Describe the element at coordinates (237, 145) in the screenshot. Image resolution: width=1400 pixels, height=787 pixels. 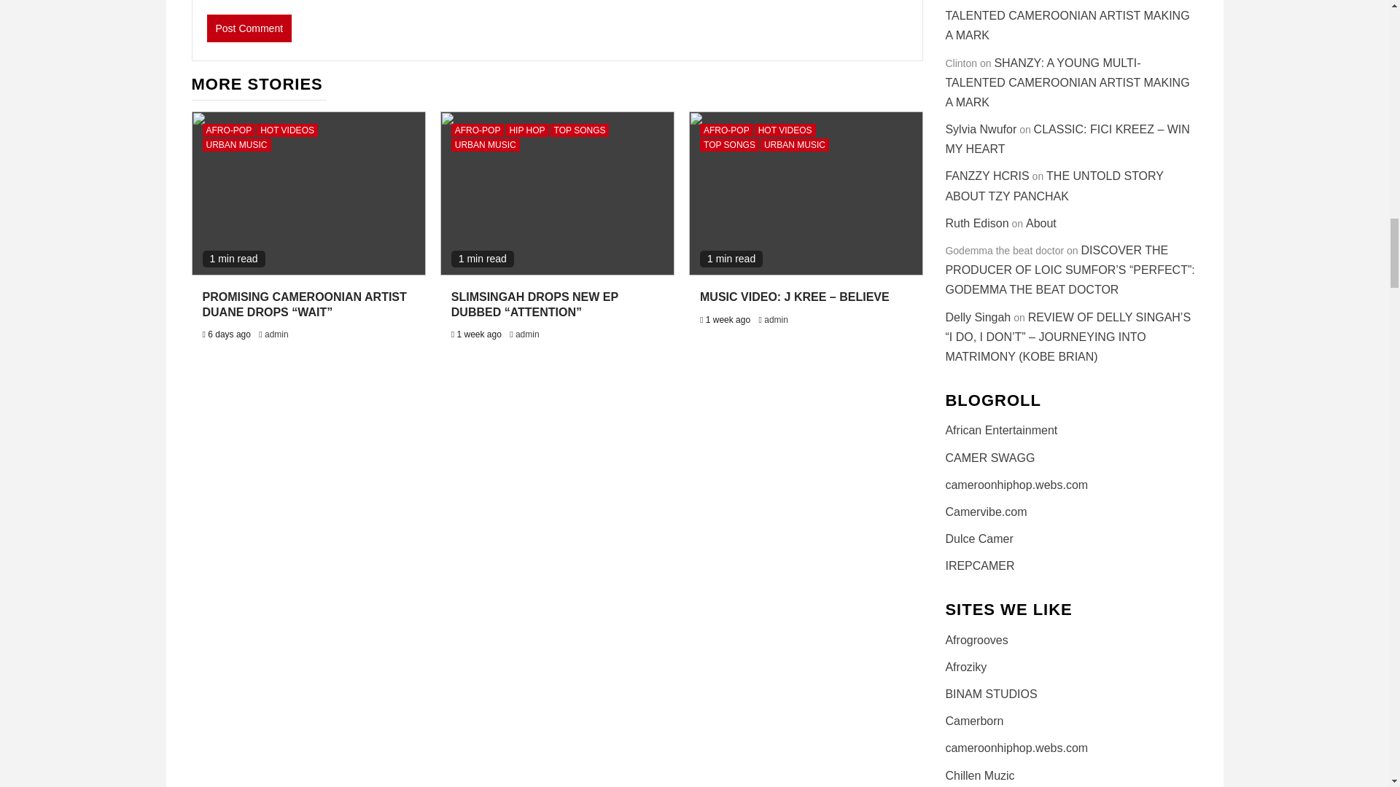
I see `URBAN MUSIC` at that location.